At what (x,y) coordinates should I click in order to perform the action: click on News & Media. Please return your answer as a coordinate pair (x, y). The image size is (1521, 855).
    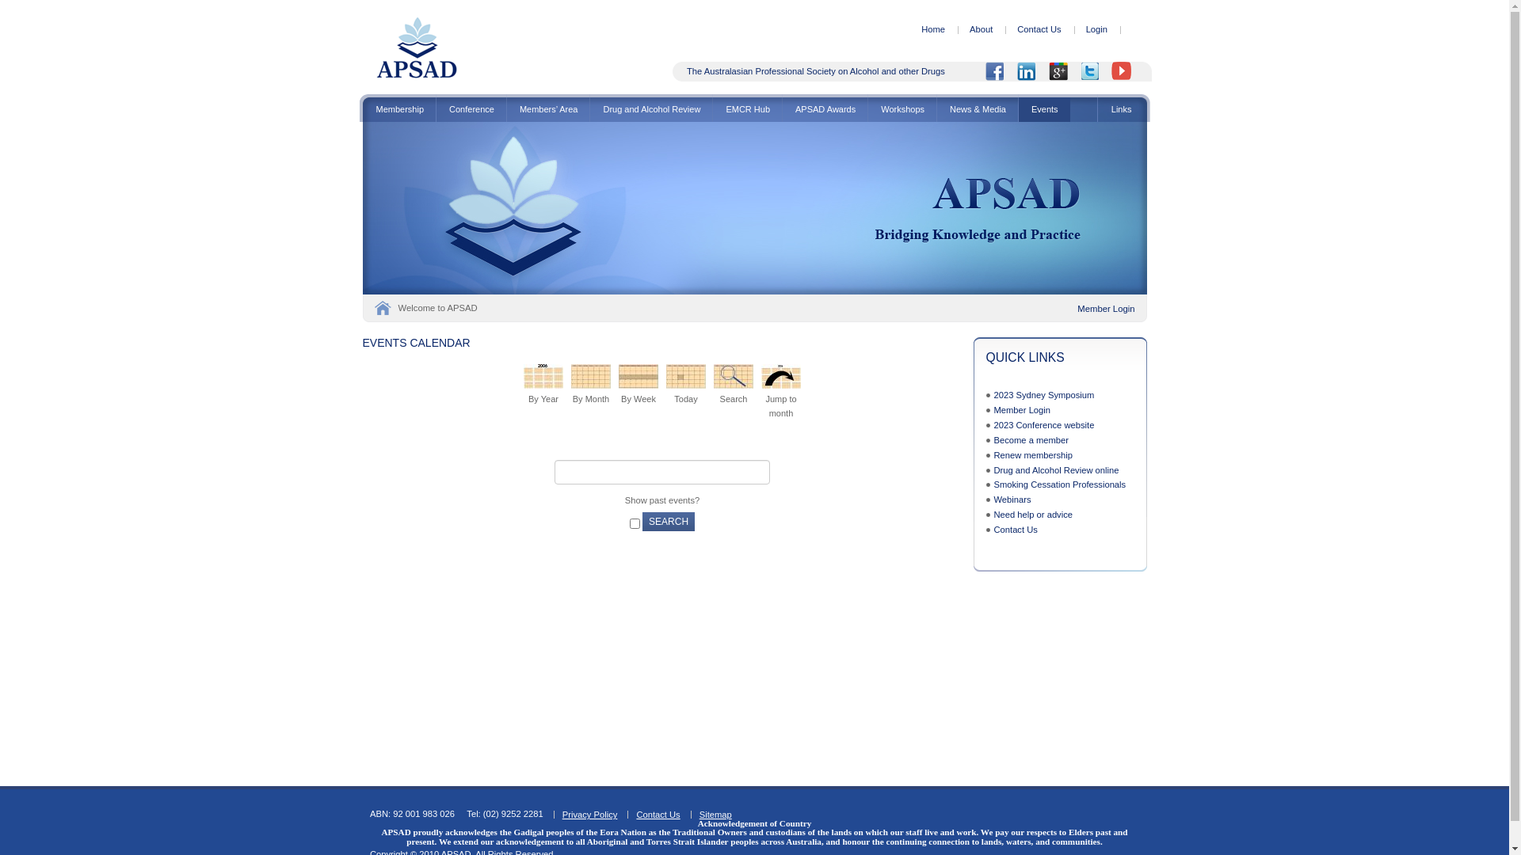
    Looking at the image, I should click on (978, 109).